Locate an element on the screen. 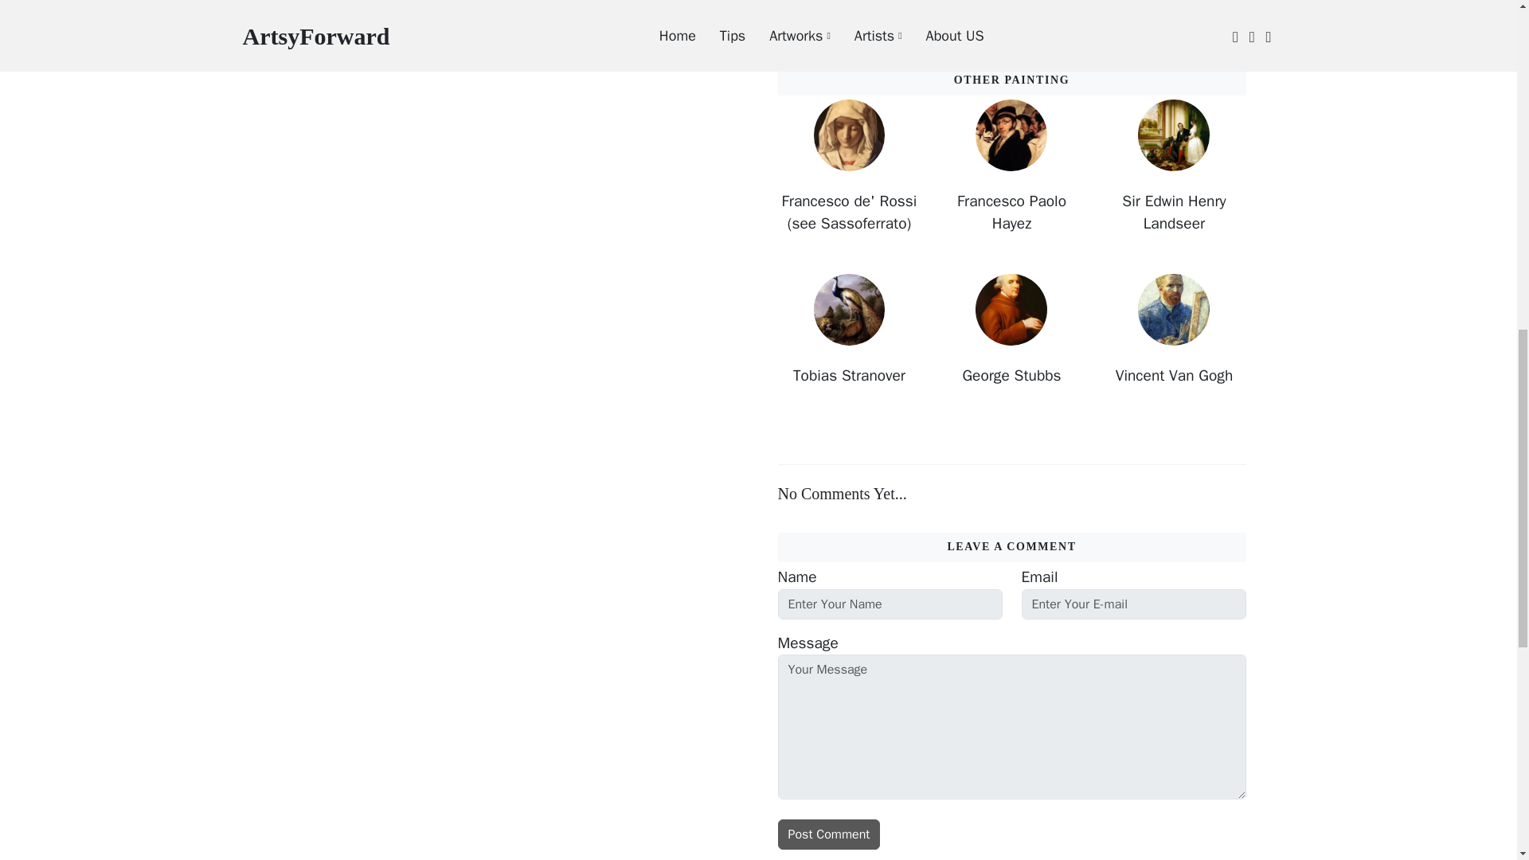 This screenshot has width=1529, height=860. Post Comment is located at coordinates (828, 835).